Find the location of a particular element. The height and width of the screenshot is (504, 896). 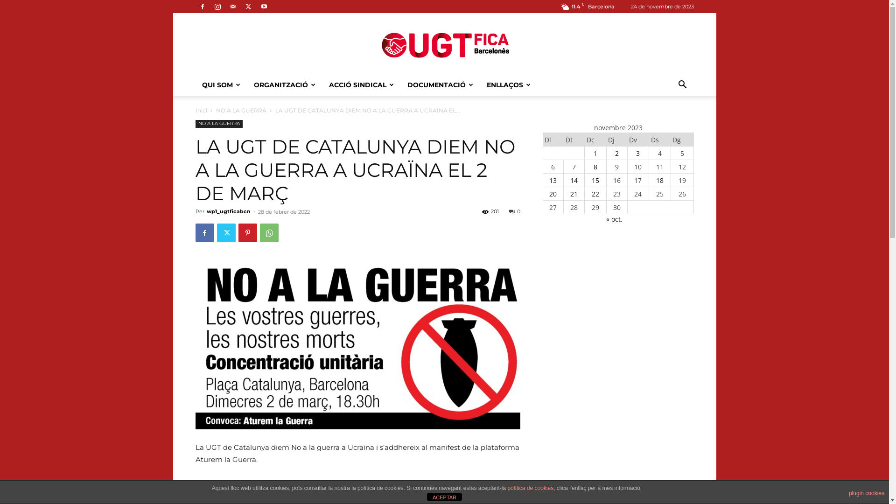

22 is located at coordinates (595, 194).